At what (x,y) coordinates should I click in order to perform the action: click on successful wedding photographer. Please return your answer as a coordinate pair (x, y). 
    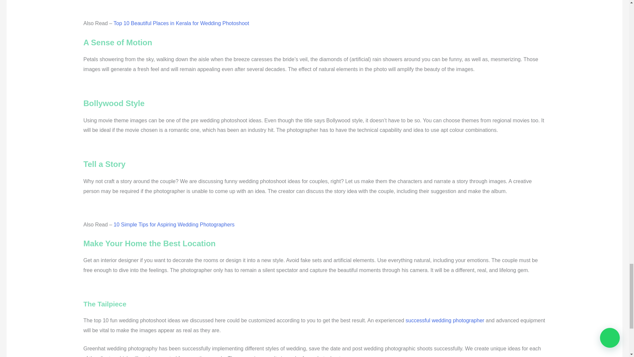
    Looking at the image, I should click on (445, 321).